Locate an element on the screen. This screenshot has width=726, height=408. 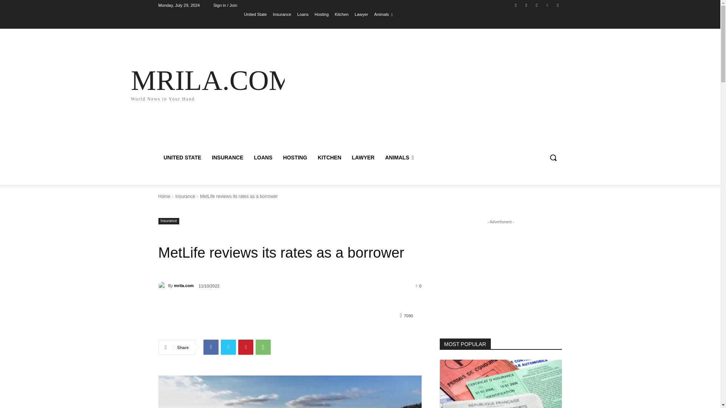
Pinterest is located at coordinates (228, 347).